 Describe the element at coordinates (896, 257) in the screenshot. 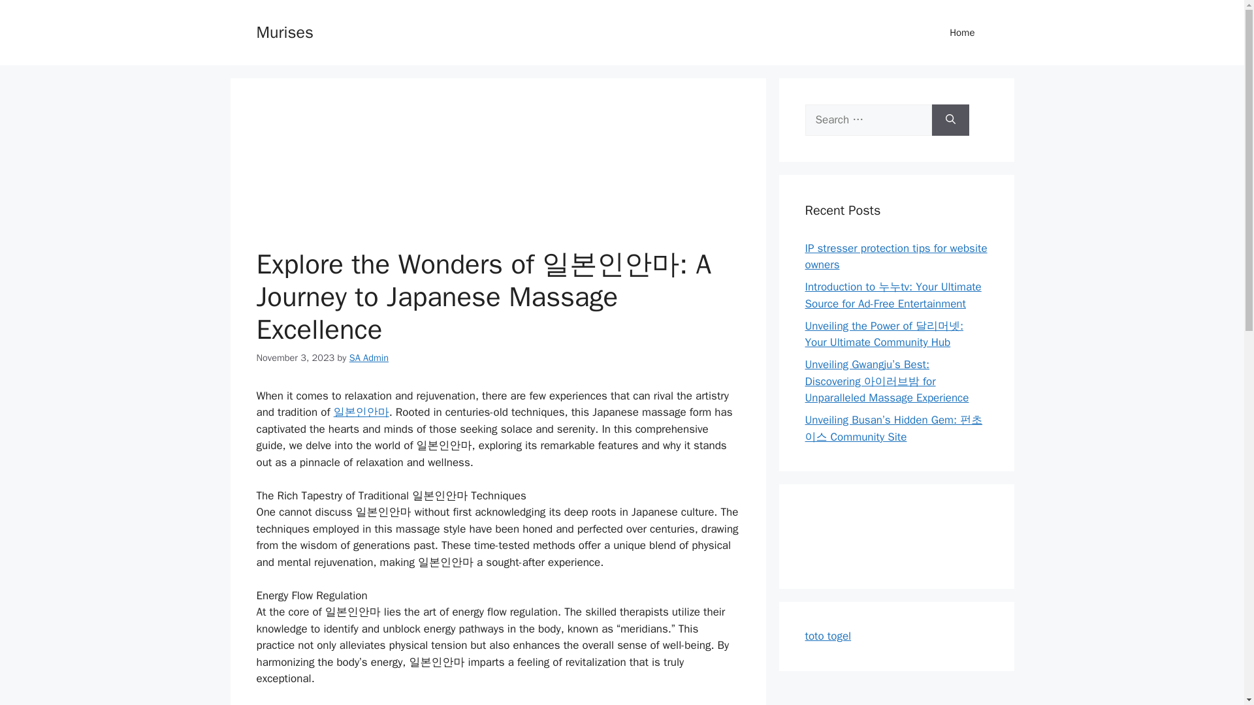

I see `IP stresser protection tips for website owners` at that location.